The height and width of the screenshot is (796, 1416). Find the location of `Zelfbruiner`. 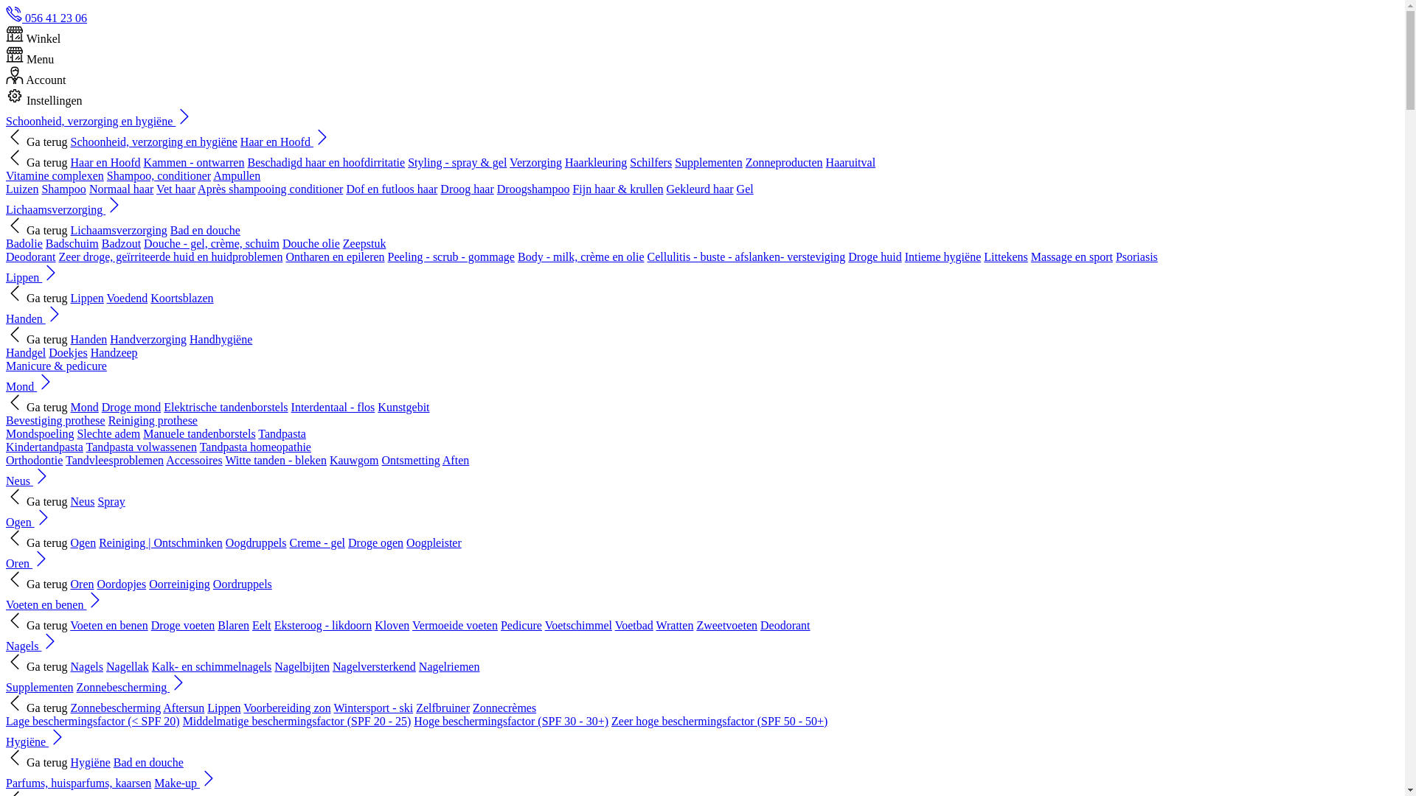

Zelfbruiner is located at coordinates (442, 708).